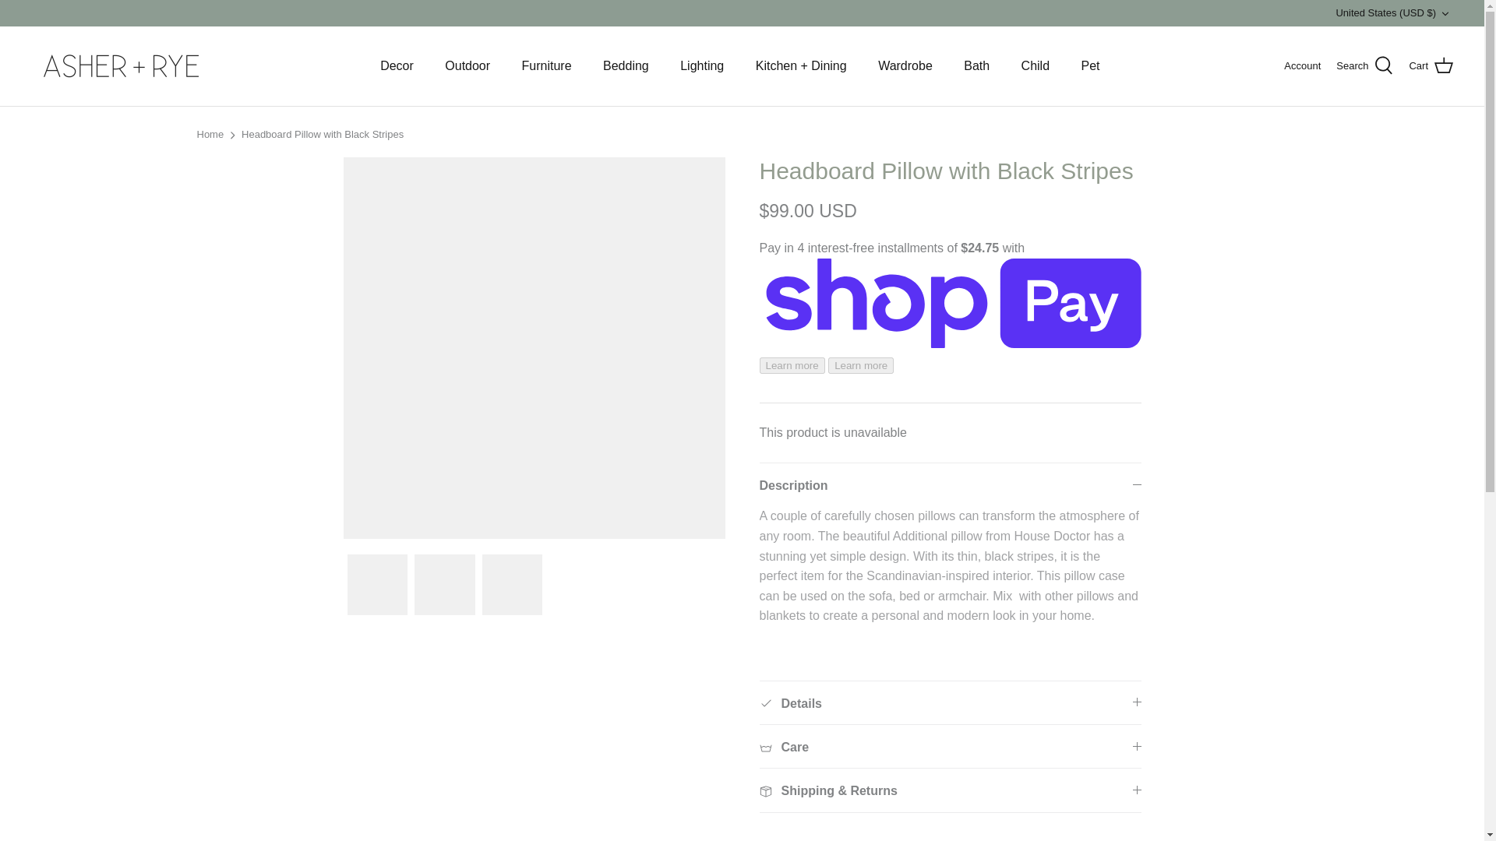 The image size is (1496, 841). What do you see at coordinates (397, 65) in the screenshot?
I see `Decor` at bounding box center [397, 65].